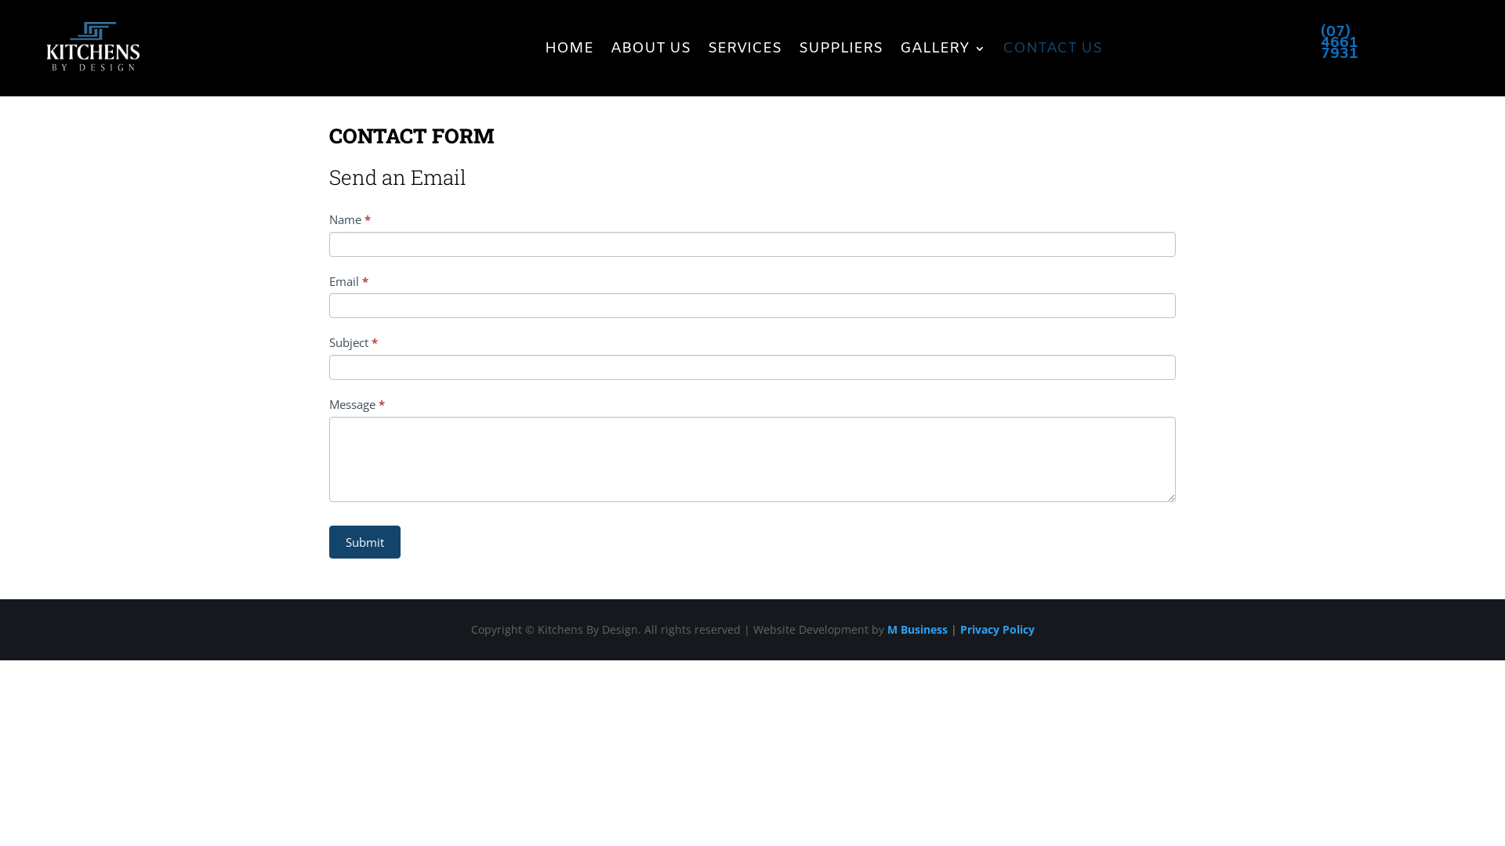 The image size is (1505, 846). I want to click on Privacy Policy, so click(997, 630).